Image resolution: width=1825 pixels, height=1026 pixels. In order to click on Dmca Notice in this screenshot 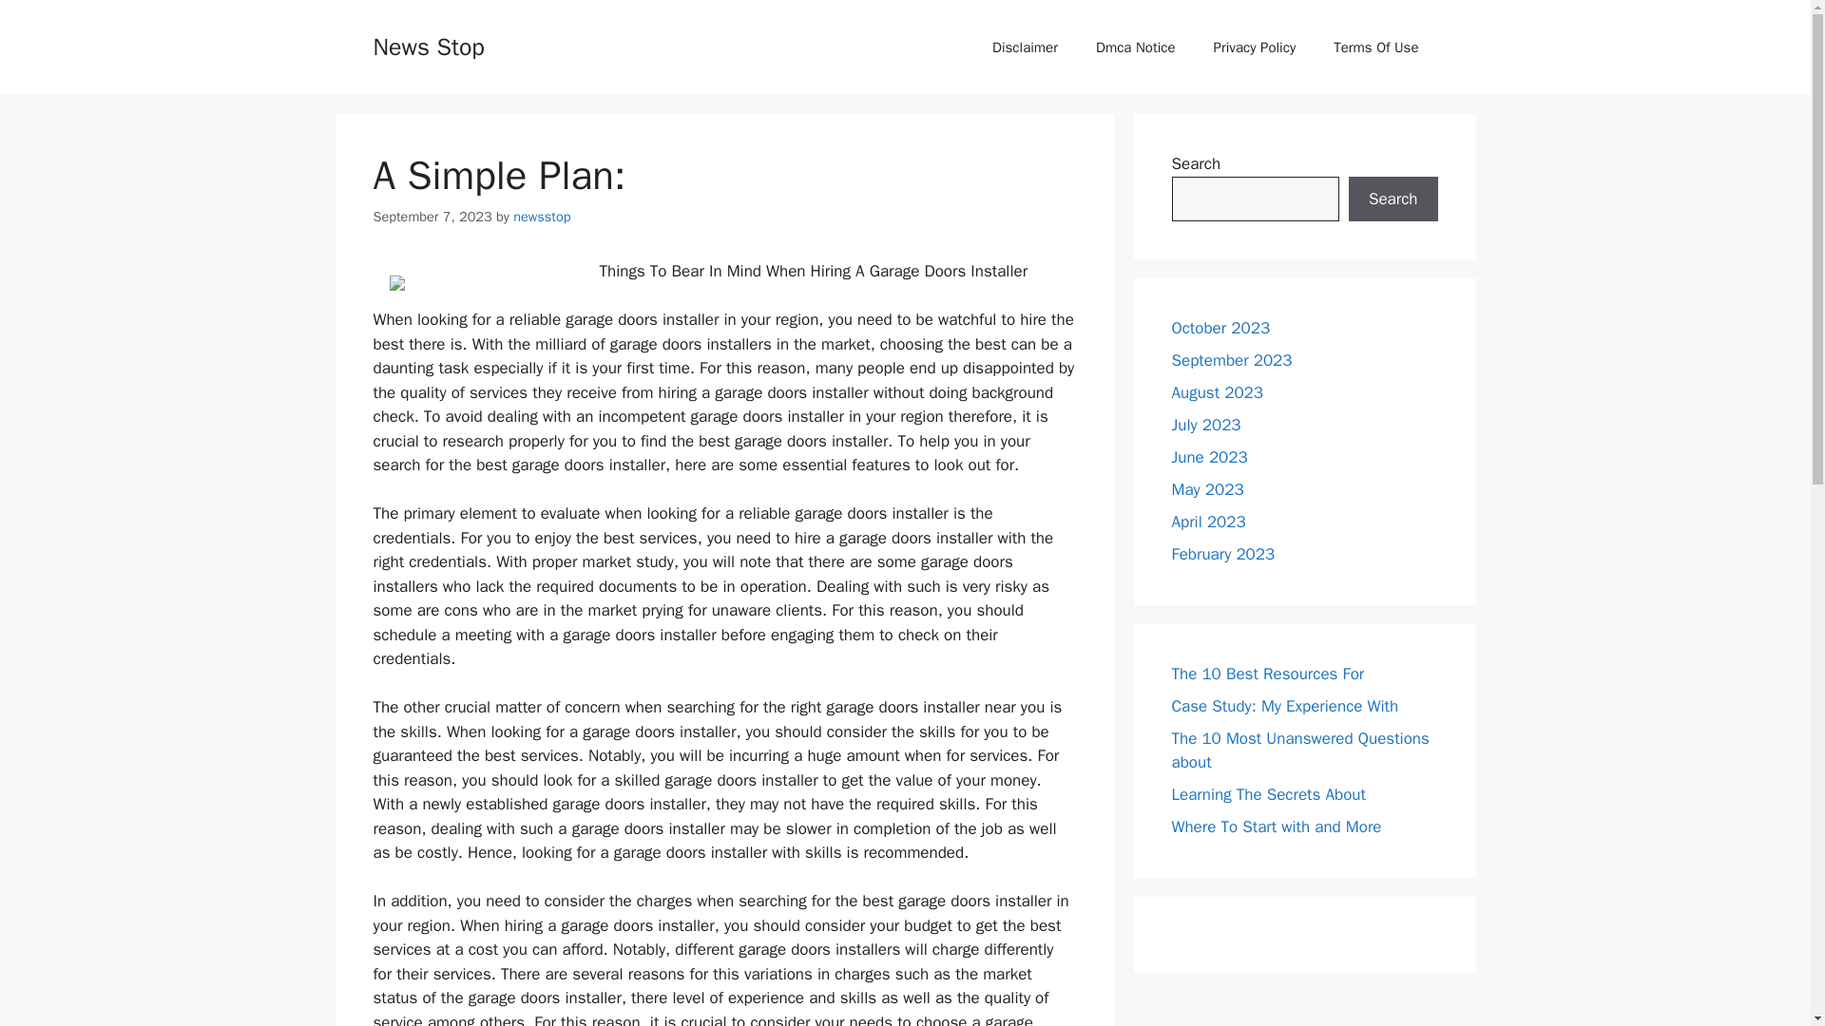, I will do `click(1135, 47)`.